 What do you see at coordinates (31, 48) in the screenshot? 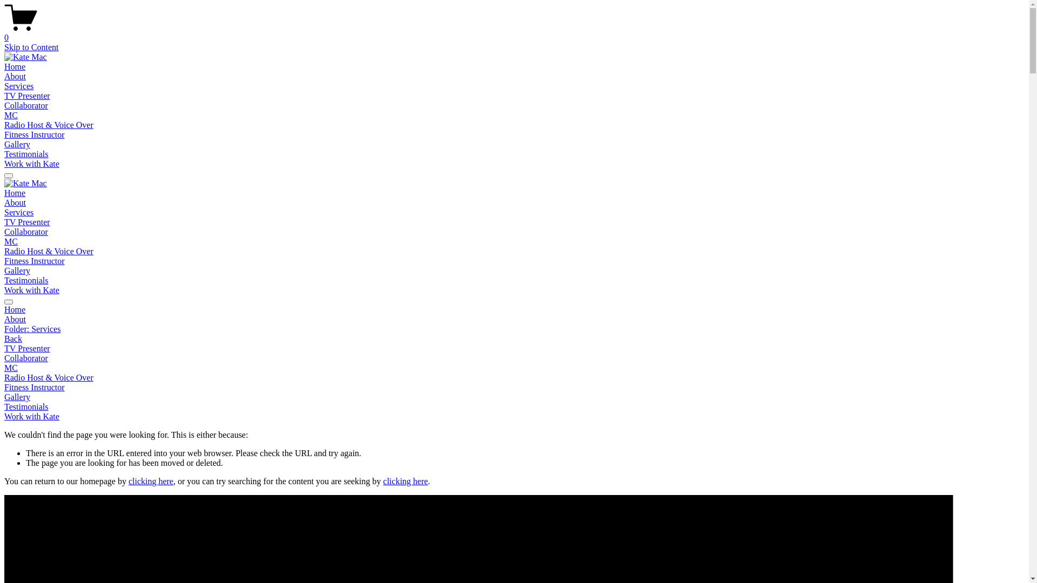
I see `Skip to Content` at bounding box center [31, 48].